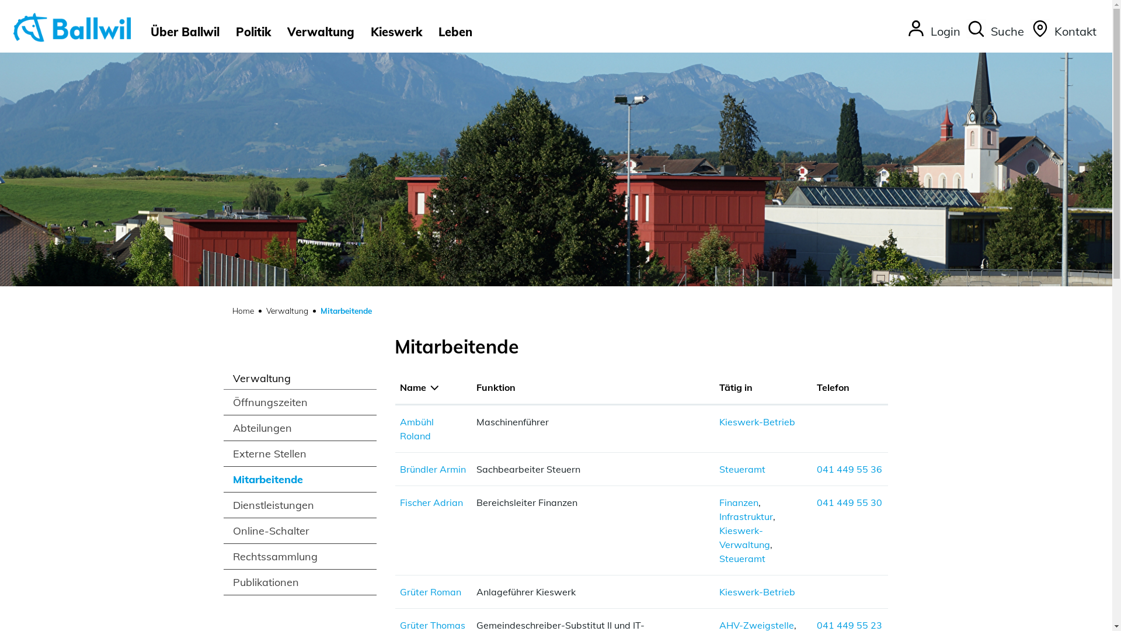 Image resolution: width=1121 pixels, height=631 pixels. I want to click on Leben, so click(455, 32).